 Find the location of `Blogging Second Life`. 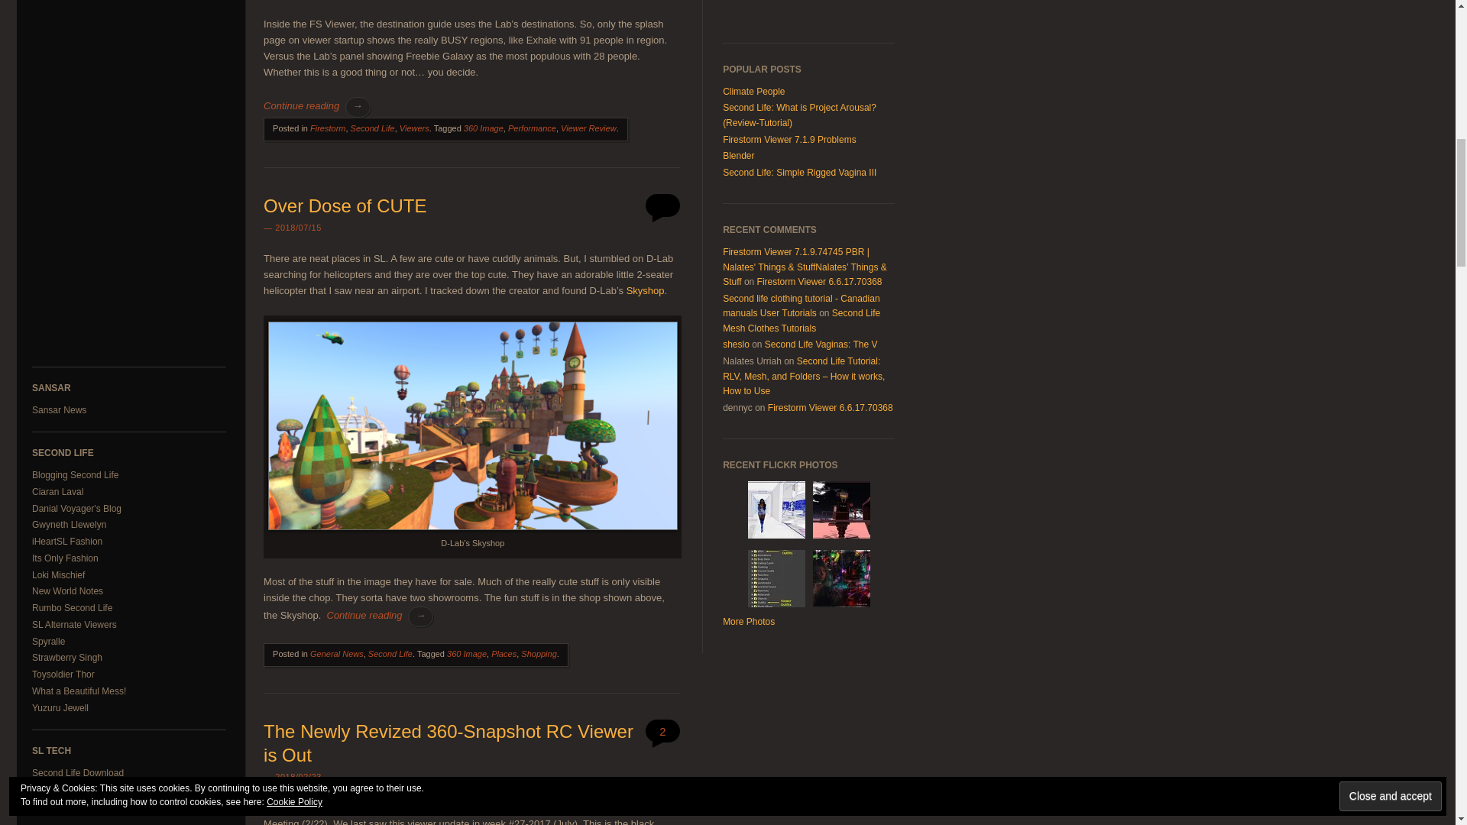

Blogging Second Life is located at coordinates (75, 474).